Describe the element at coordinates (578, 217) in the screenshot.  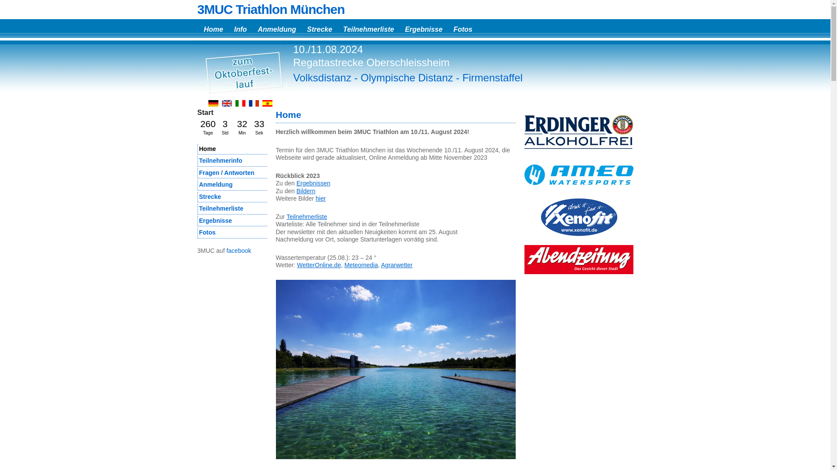
I see `xenofit` at that location.